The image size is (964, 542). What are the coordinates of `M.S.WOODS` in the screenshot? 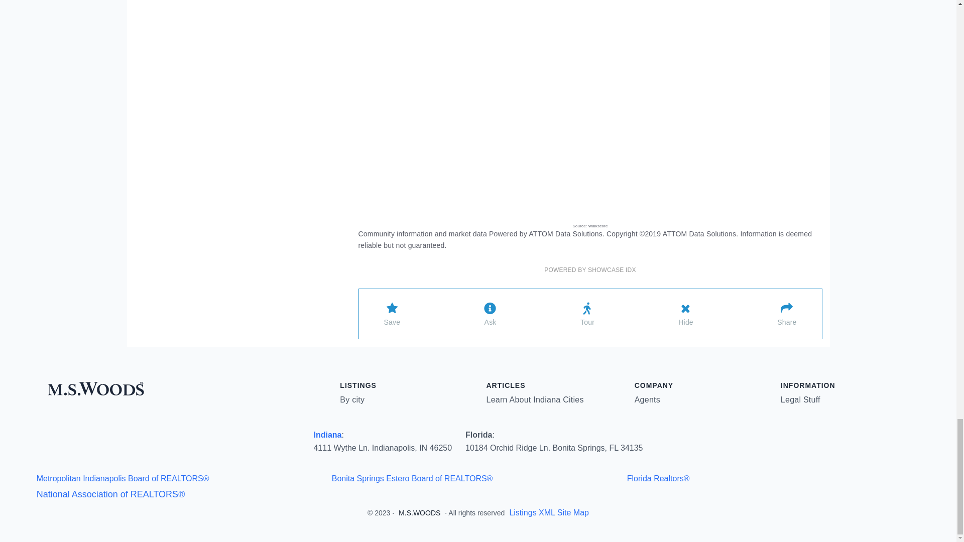 It's located at (420, 513).